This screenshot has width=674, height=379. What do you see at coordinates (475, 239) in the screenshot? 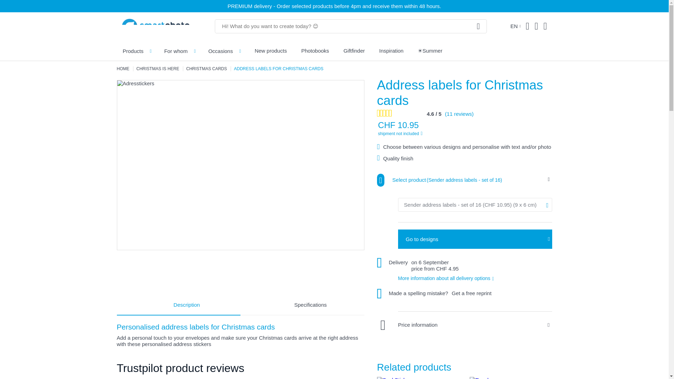
I see `Go to designs` at bounding box center [475, 239].